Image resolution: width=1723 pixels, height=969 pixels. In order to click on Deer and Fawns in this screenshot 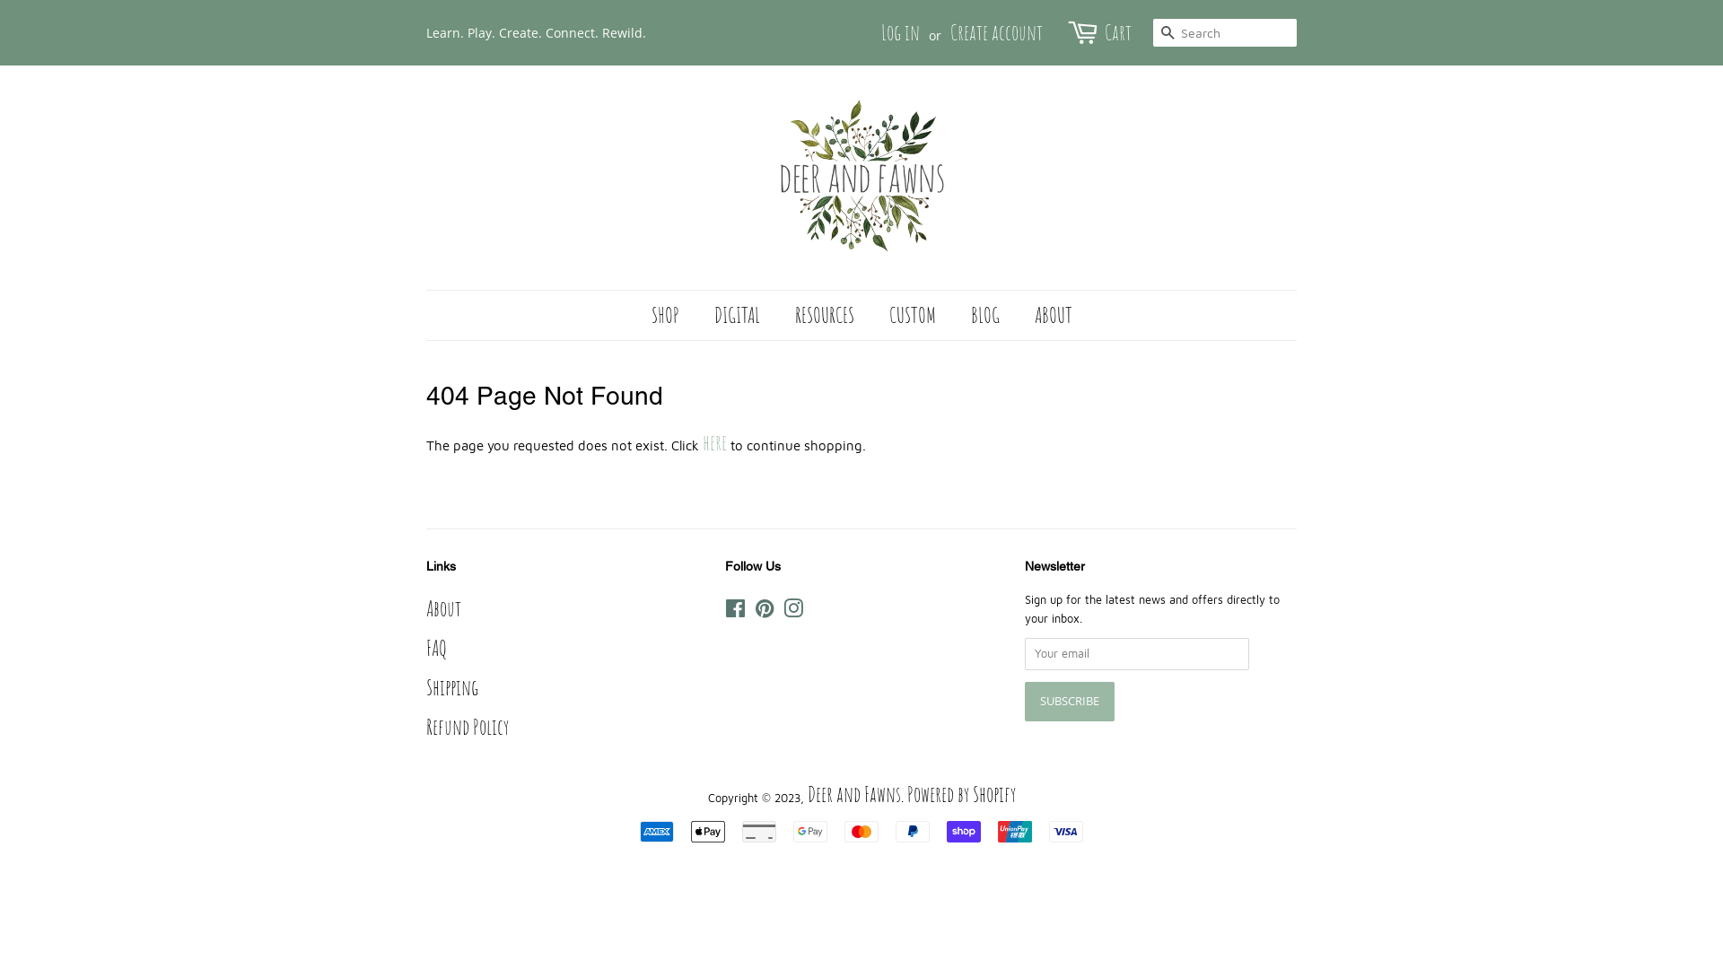, I will do `click(854, 794)`.